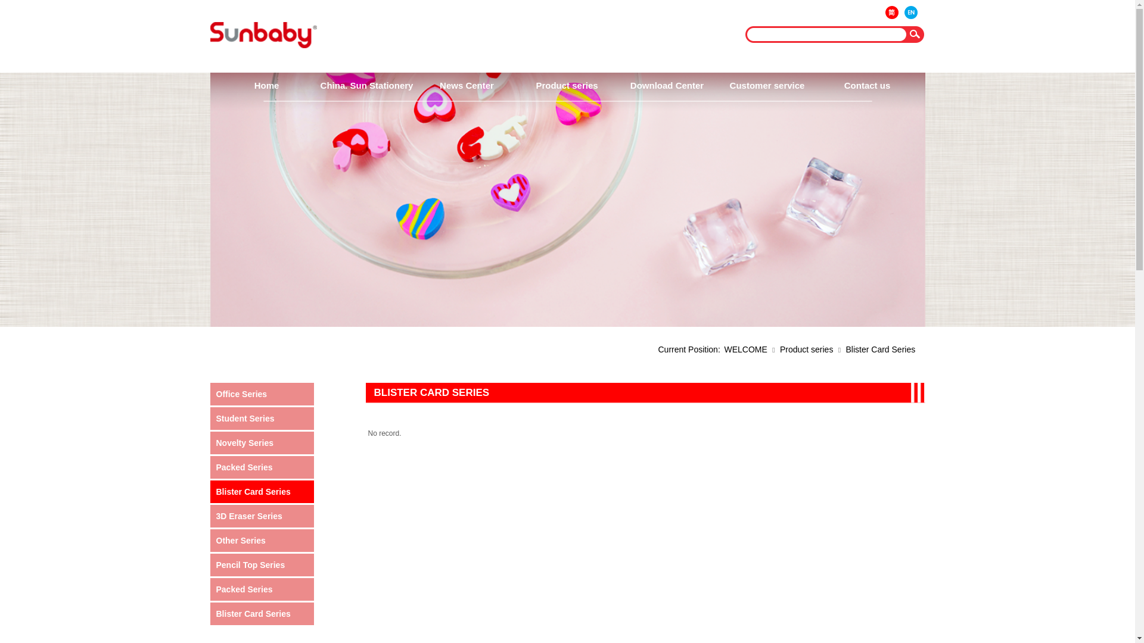  Describe the element at coordinates (263, 467) in the screenshot. I see `Packed Series` at that location.